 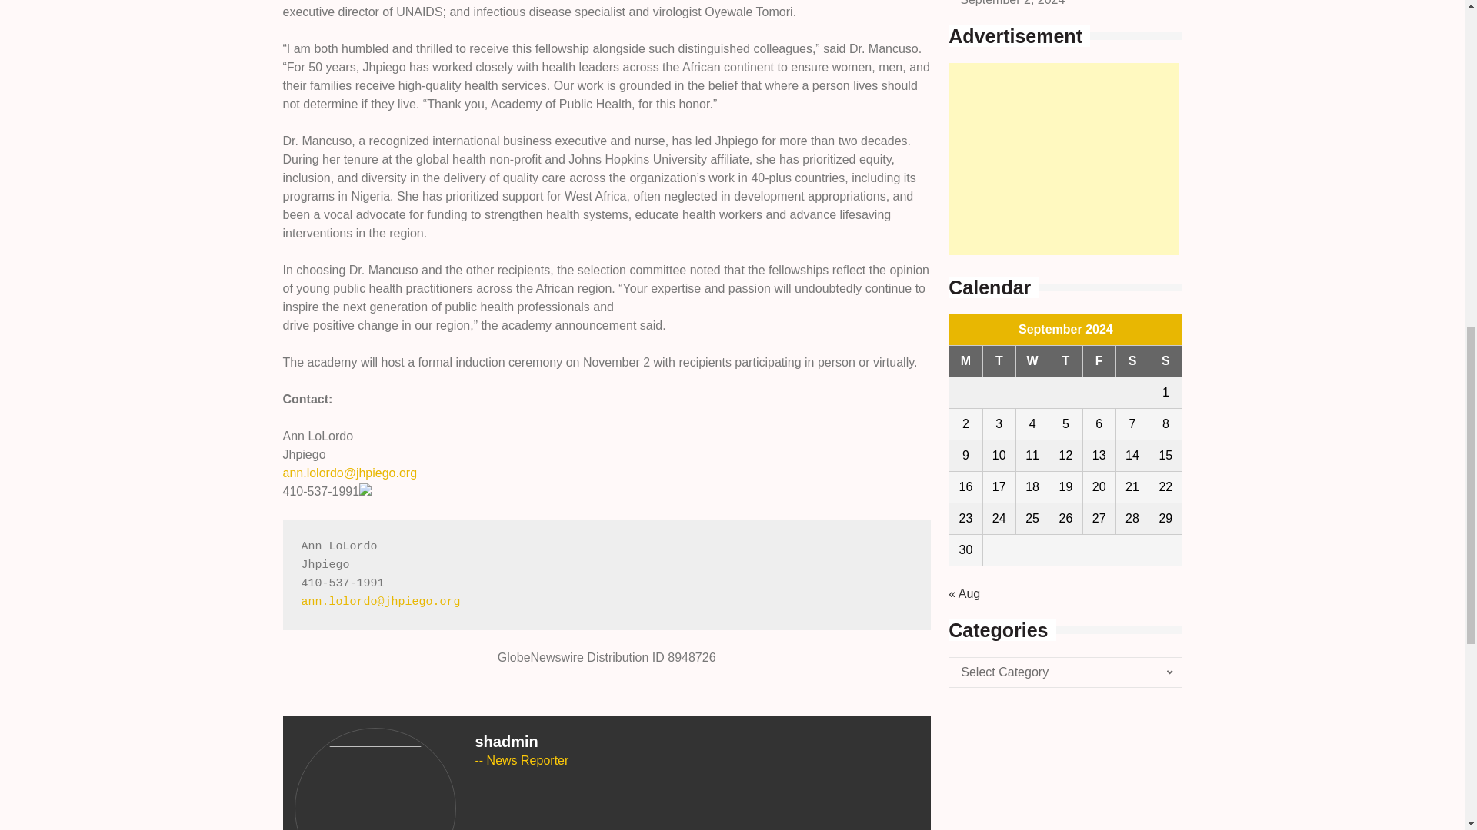 What do you see at coordinates (999, 361) in the screenshot?
I see `Tuesday` at bounding box center [999, 361].